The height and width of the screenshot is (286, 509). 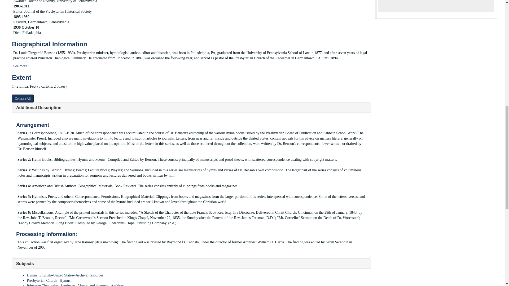 I want to click on Presbyterian Church--Hymns., so click(x=49, y=280).